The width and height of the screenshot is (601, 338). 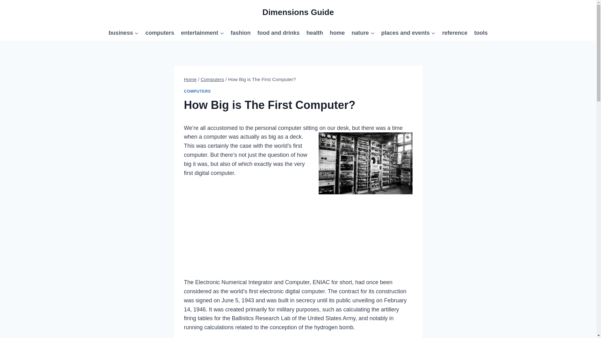 I want to click on computers, so click(x=160, y=33).